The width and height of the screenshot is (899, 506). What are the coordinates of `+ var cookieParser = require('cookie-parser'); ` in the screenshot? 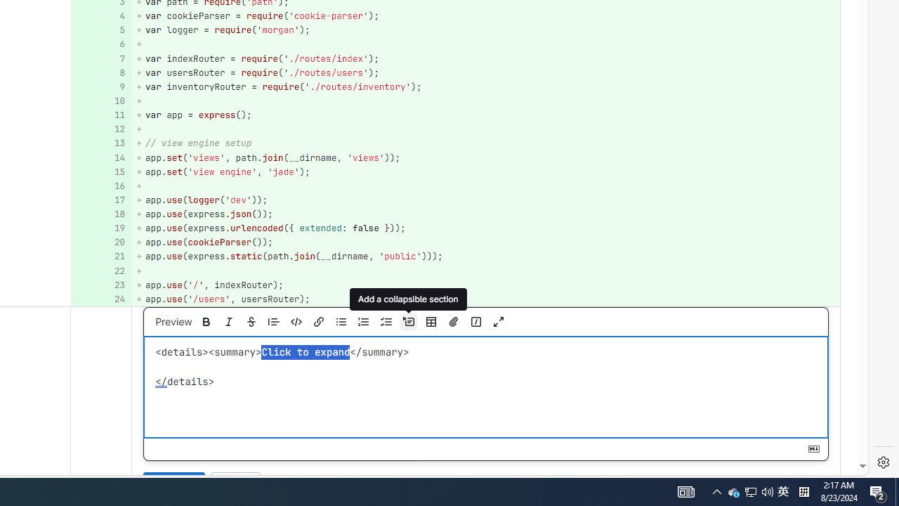 It's located at (486, 15).